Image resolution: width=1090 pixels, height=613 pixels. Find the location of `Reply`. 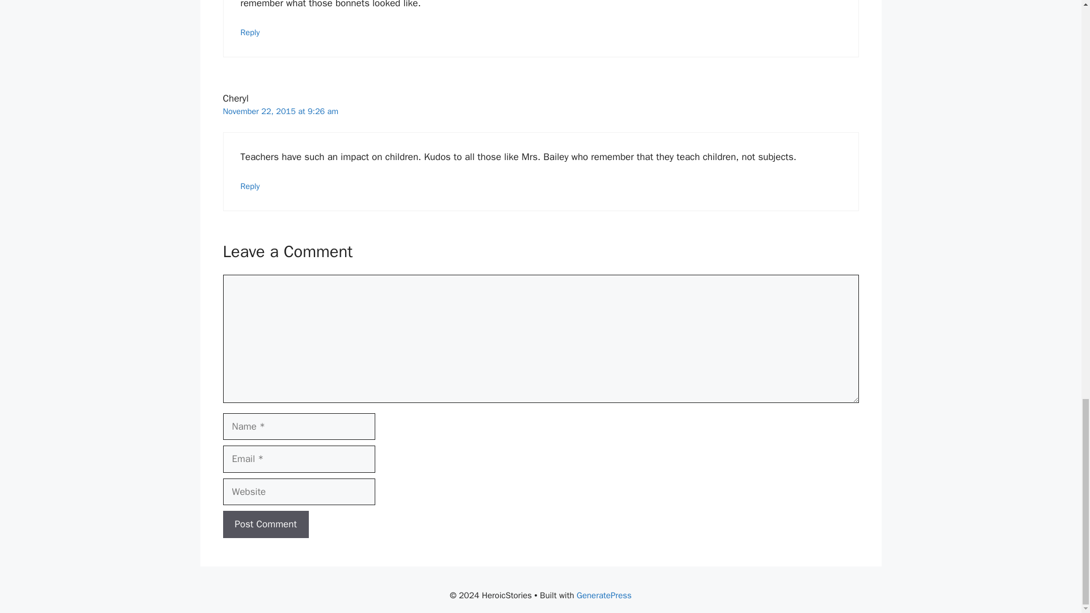

Reply is located at coordinates (250, 32).